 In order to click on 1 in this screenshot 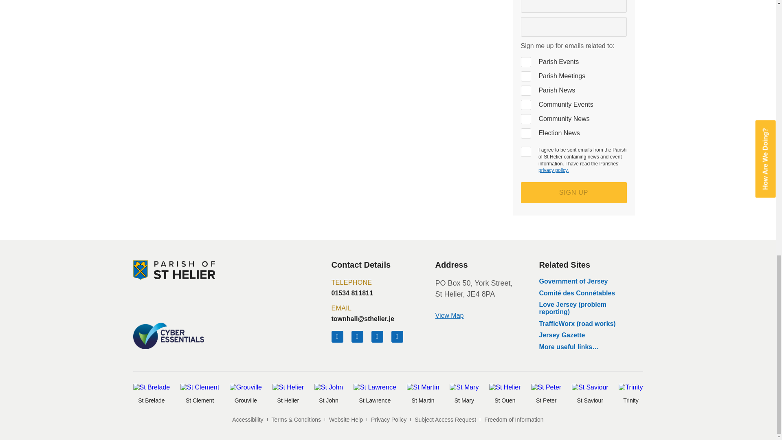, I will do `click(525, 152)`.